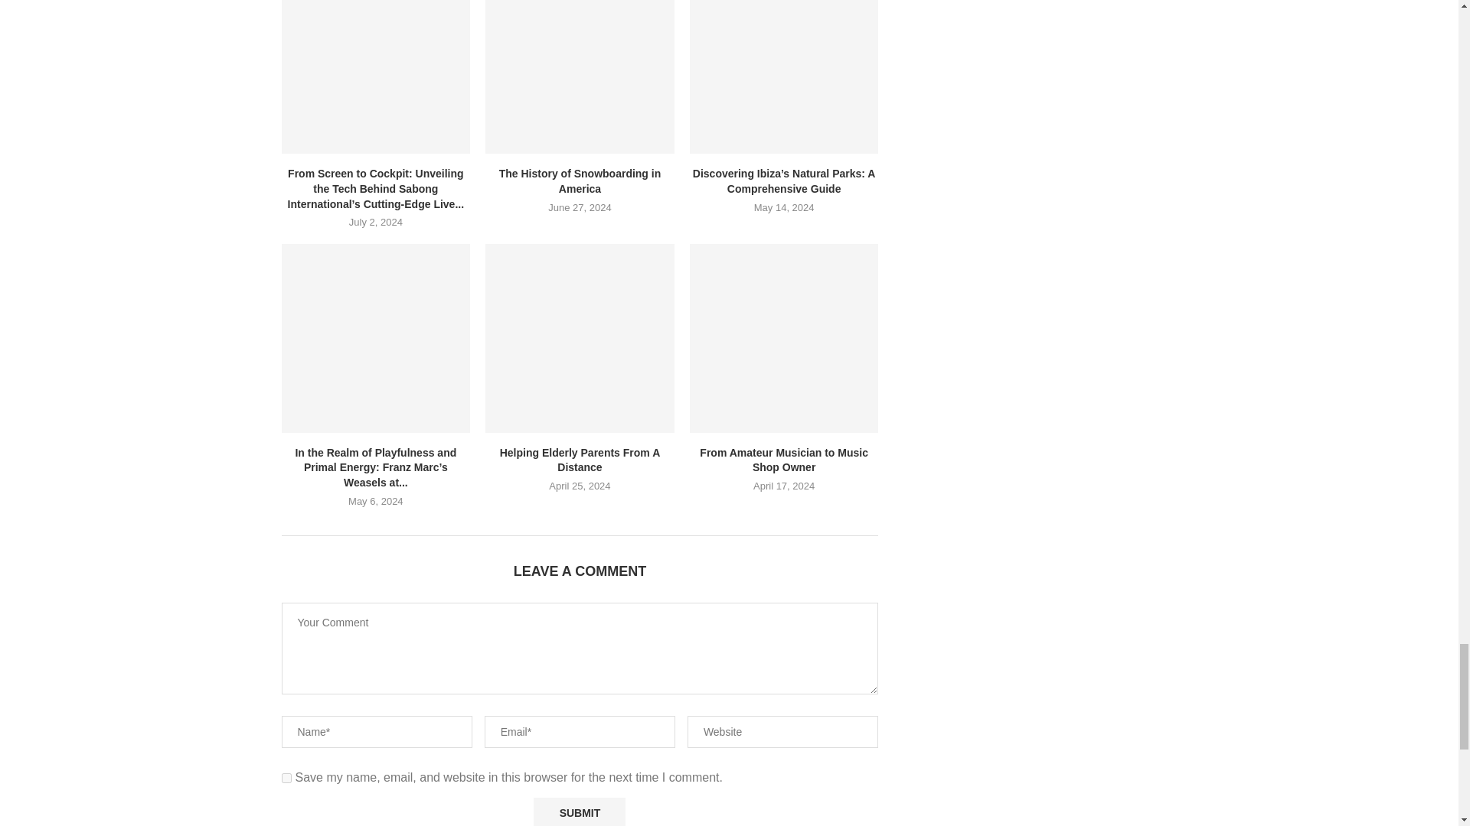 The image size is (1470, 826). What do you see at coordinates (286, 777) in the screenshot?
I see `yes` at bounding box center [286, 777].